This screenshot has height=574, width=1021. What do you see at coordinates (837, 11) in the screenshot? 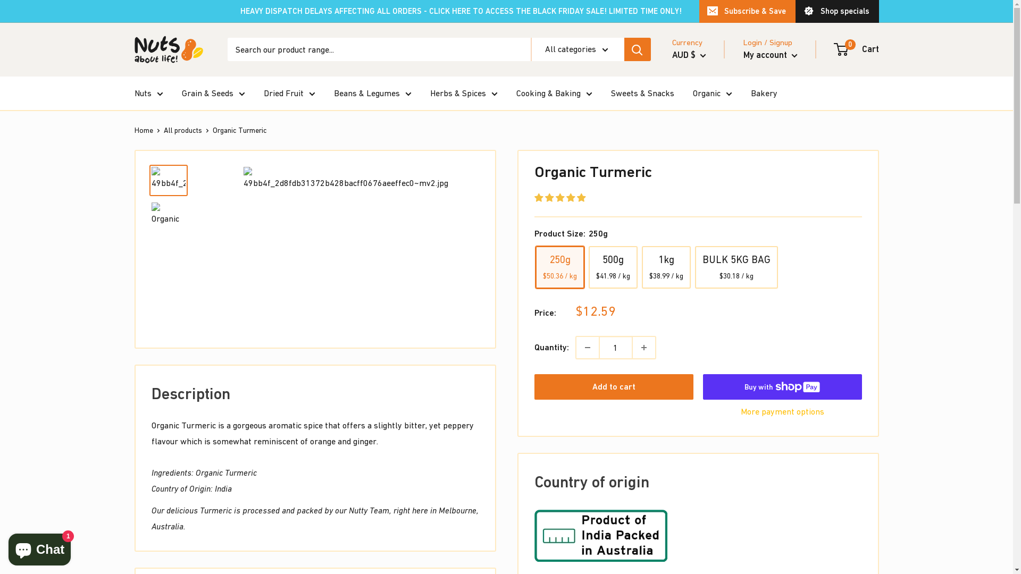
I see `Shop specials` at bounding box center [837, 11].